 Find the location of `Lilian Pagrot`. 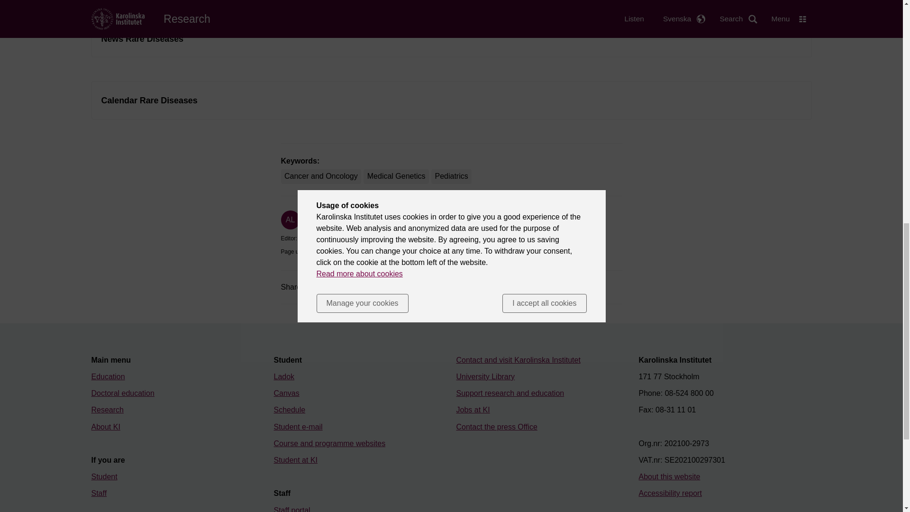

Lilian Pagrot is located at coordinates (315, 238).